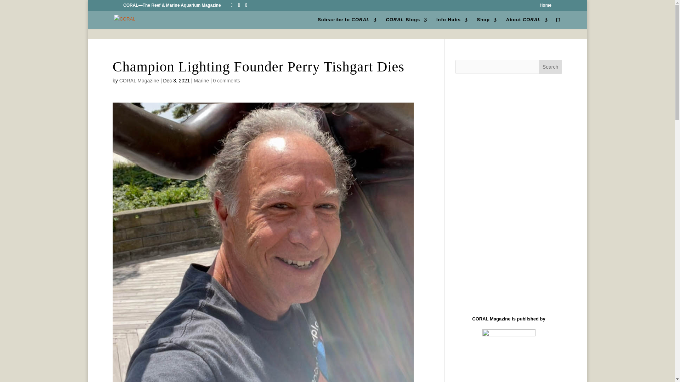  I want to click on CORAL Blogs, so click(406, 23).